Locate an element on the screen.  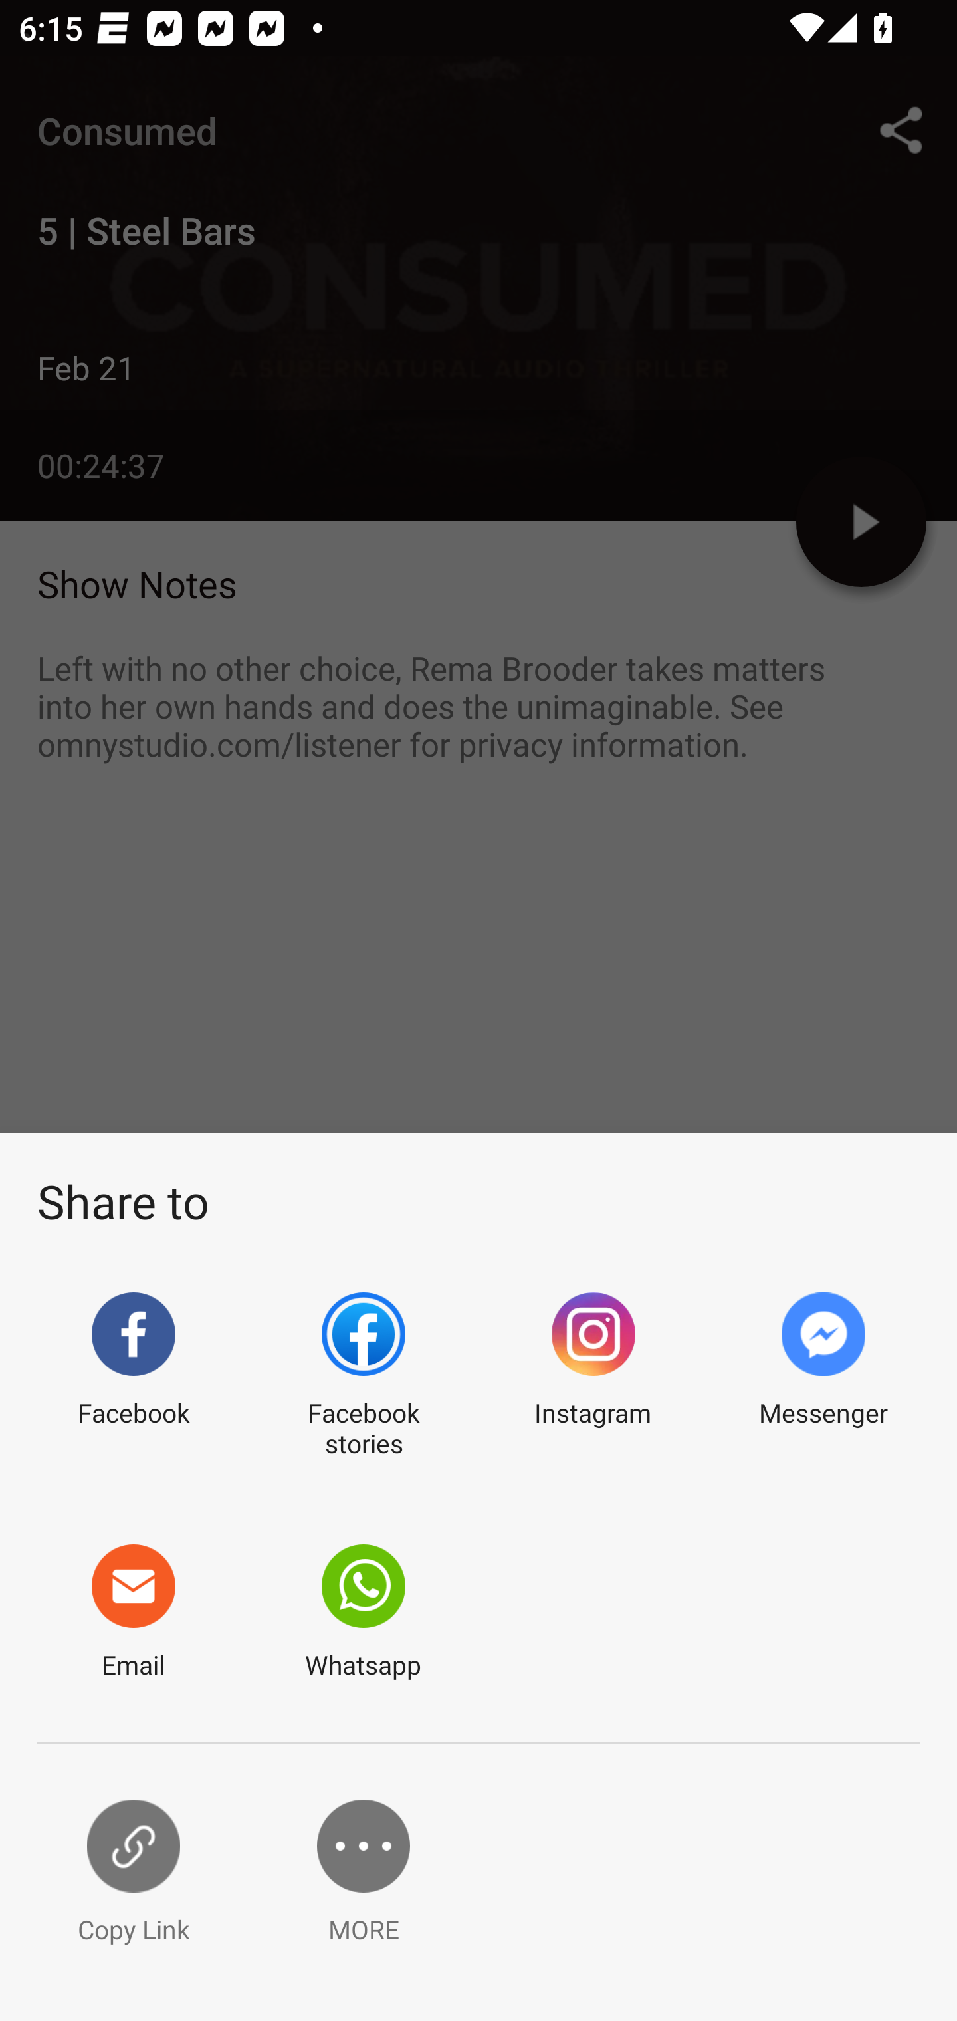
MORE is located at coordinates (364, 1873).